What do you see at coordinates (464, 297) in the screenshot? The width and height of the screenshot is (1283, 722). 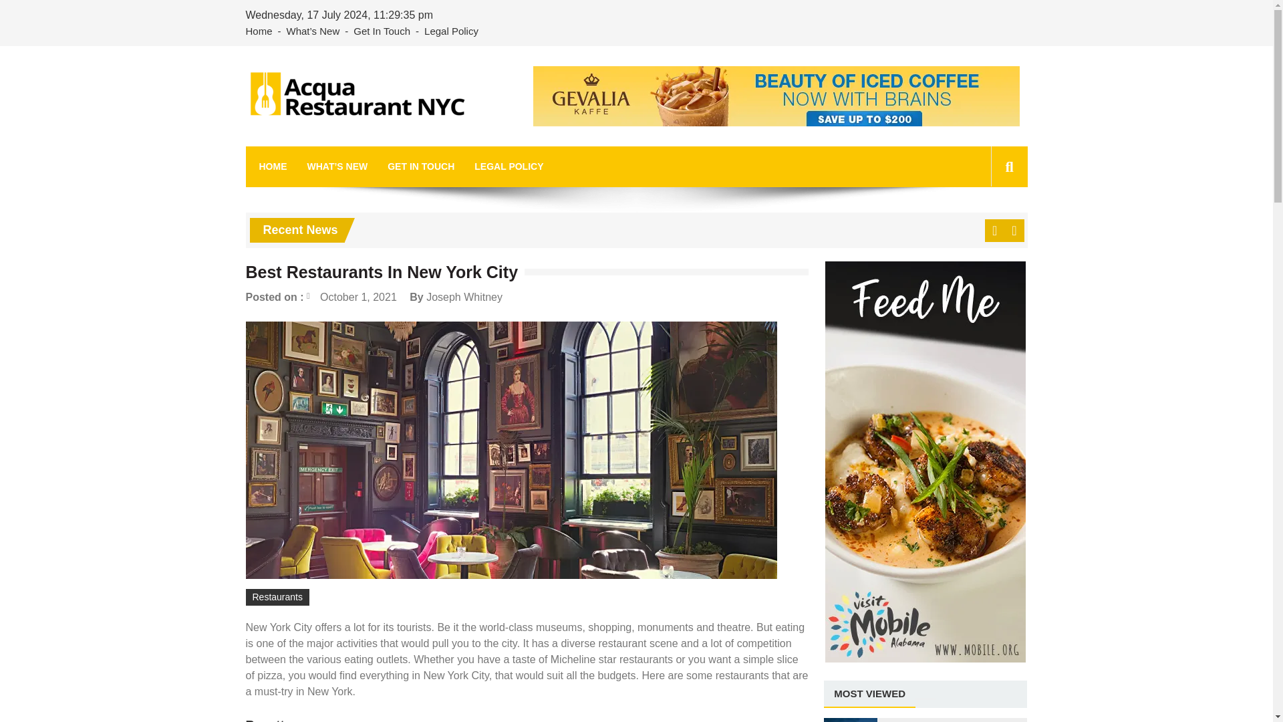 I see `Posts by Joseph Whitney` at bounding box center [464, 297].